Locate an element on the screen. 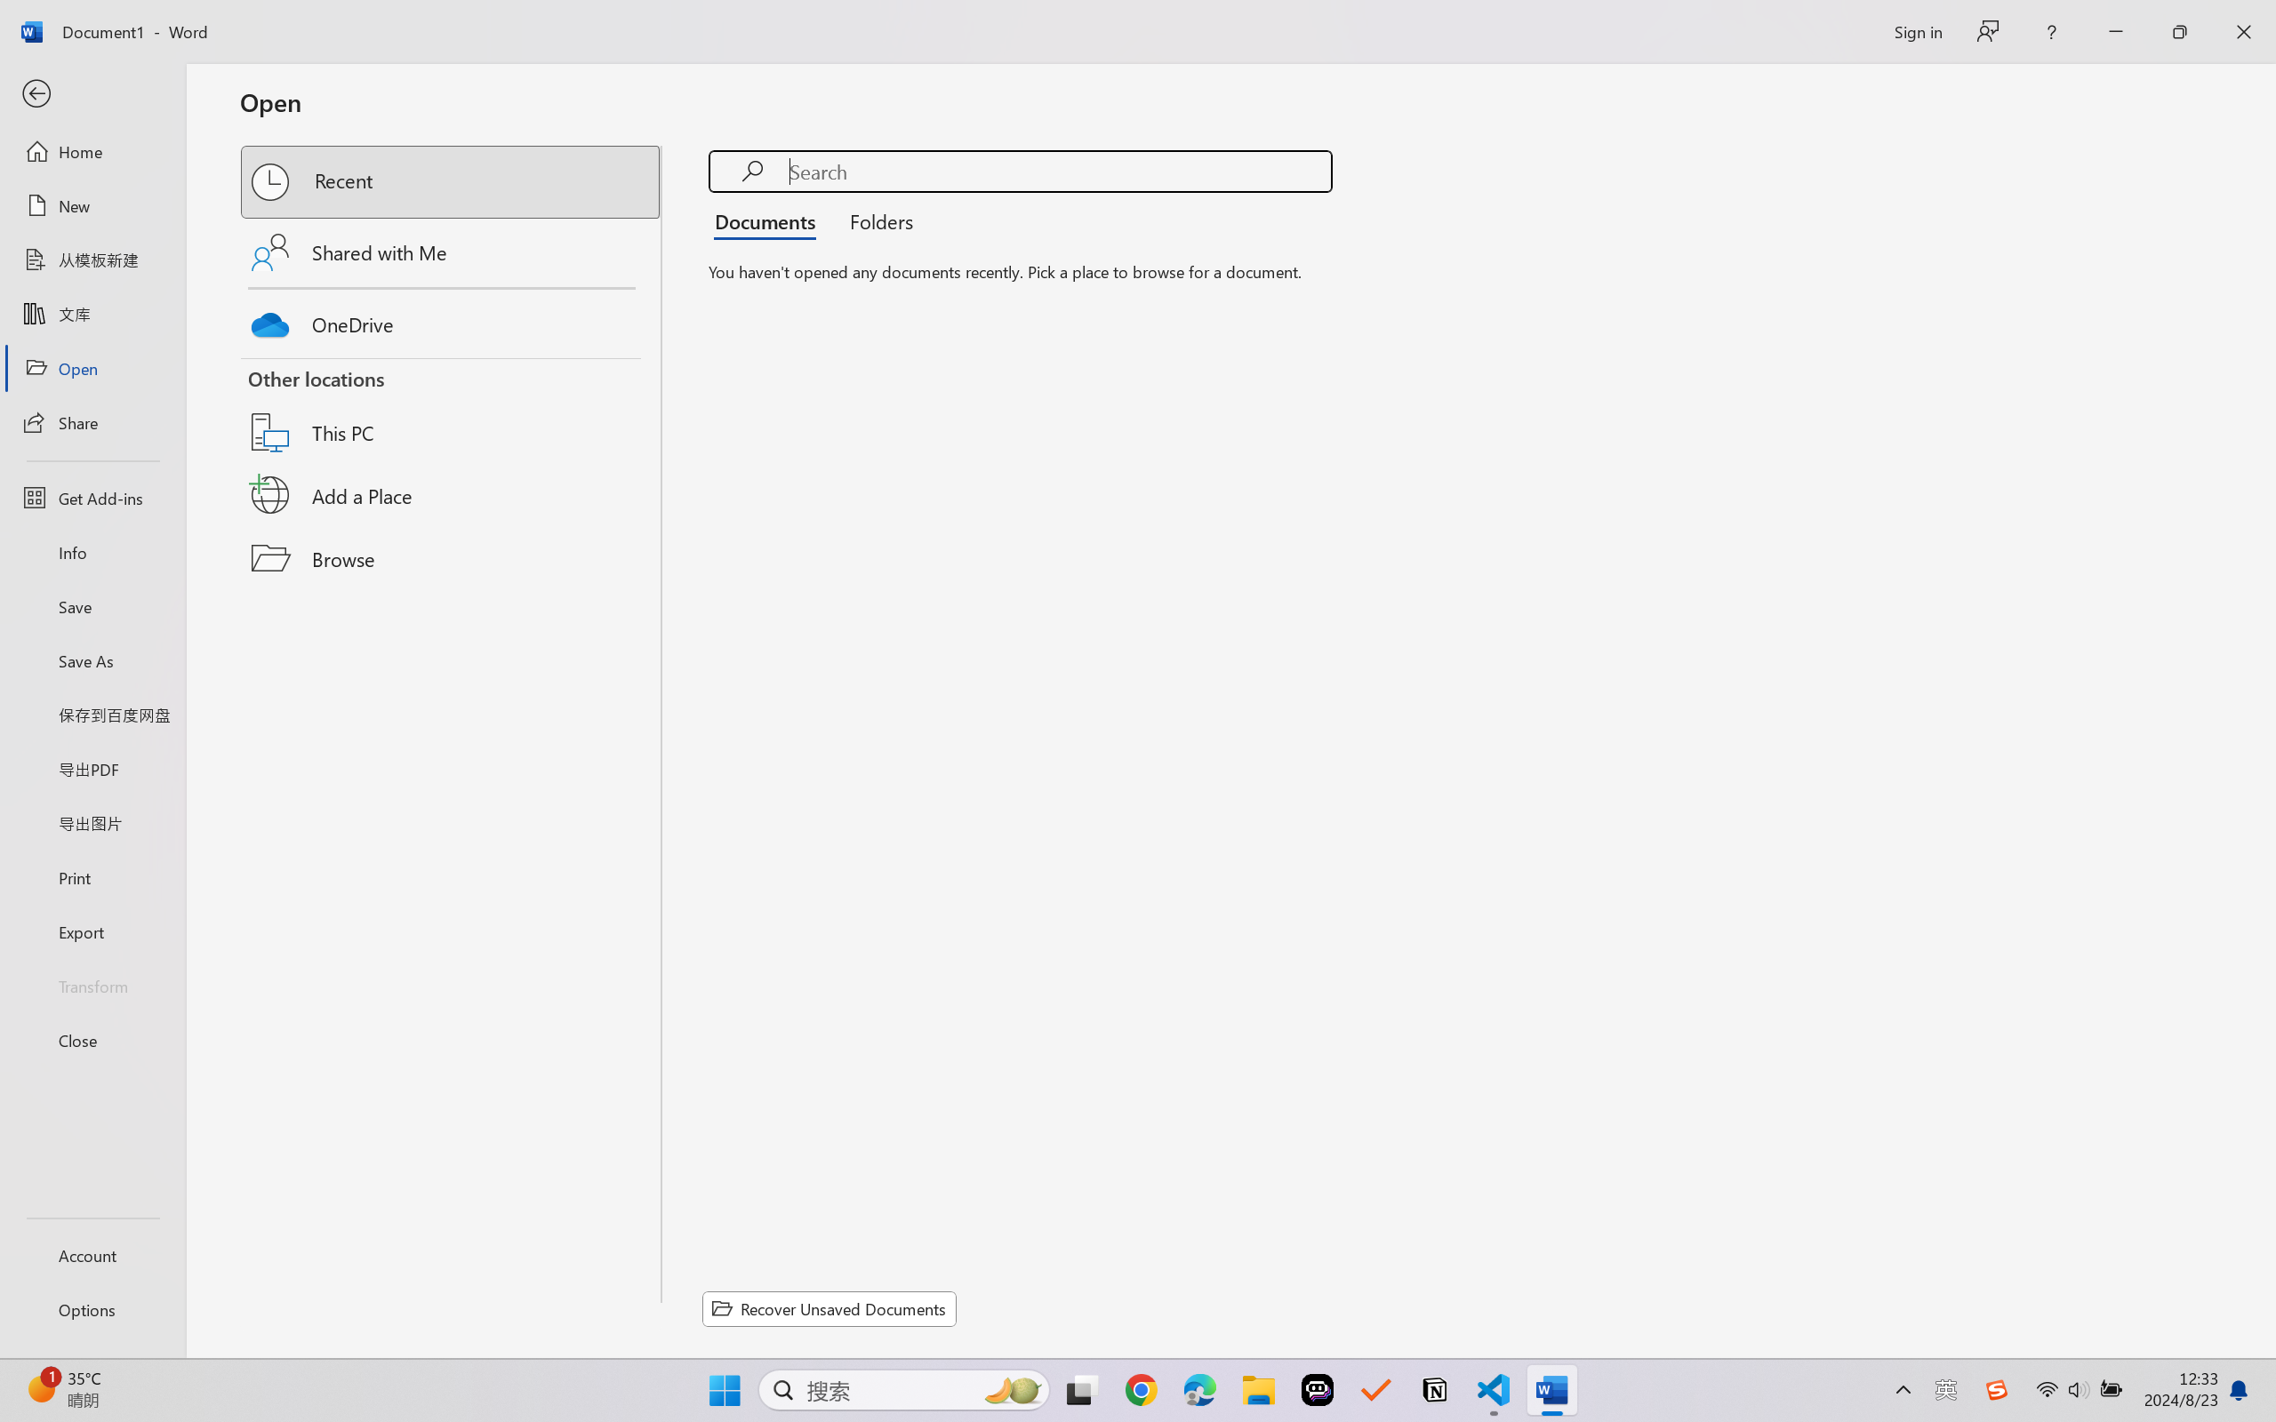  Recover Unsaved Documents is located at coordinates (829, 1308).